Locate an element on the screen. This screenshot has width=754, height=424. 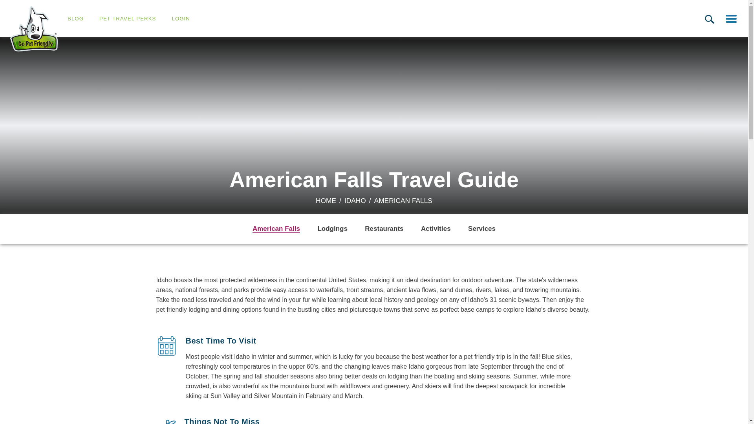
HOME is located at coordinates (326, 200).